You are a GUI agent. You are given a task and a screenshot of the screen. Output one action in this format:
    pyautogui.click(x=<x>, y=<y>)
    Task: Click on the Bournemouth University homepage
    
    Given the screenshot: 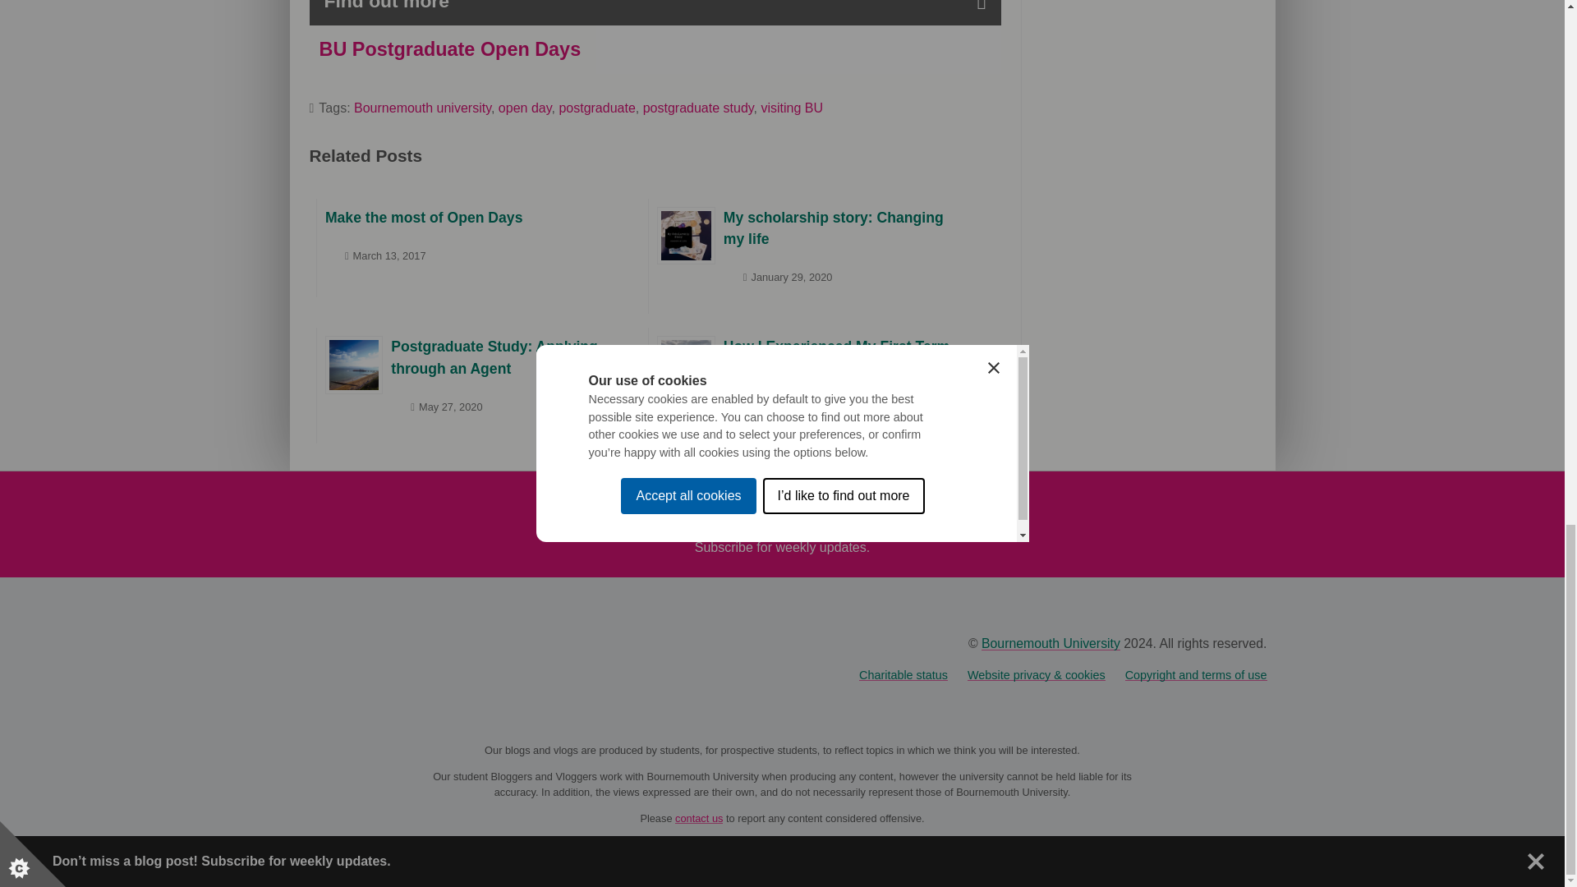 What is the action you would take?
    pyautogui.click(x=1050, y=643)
    